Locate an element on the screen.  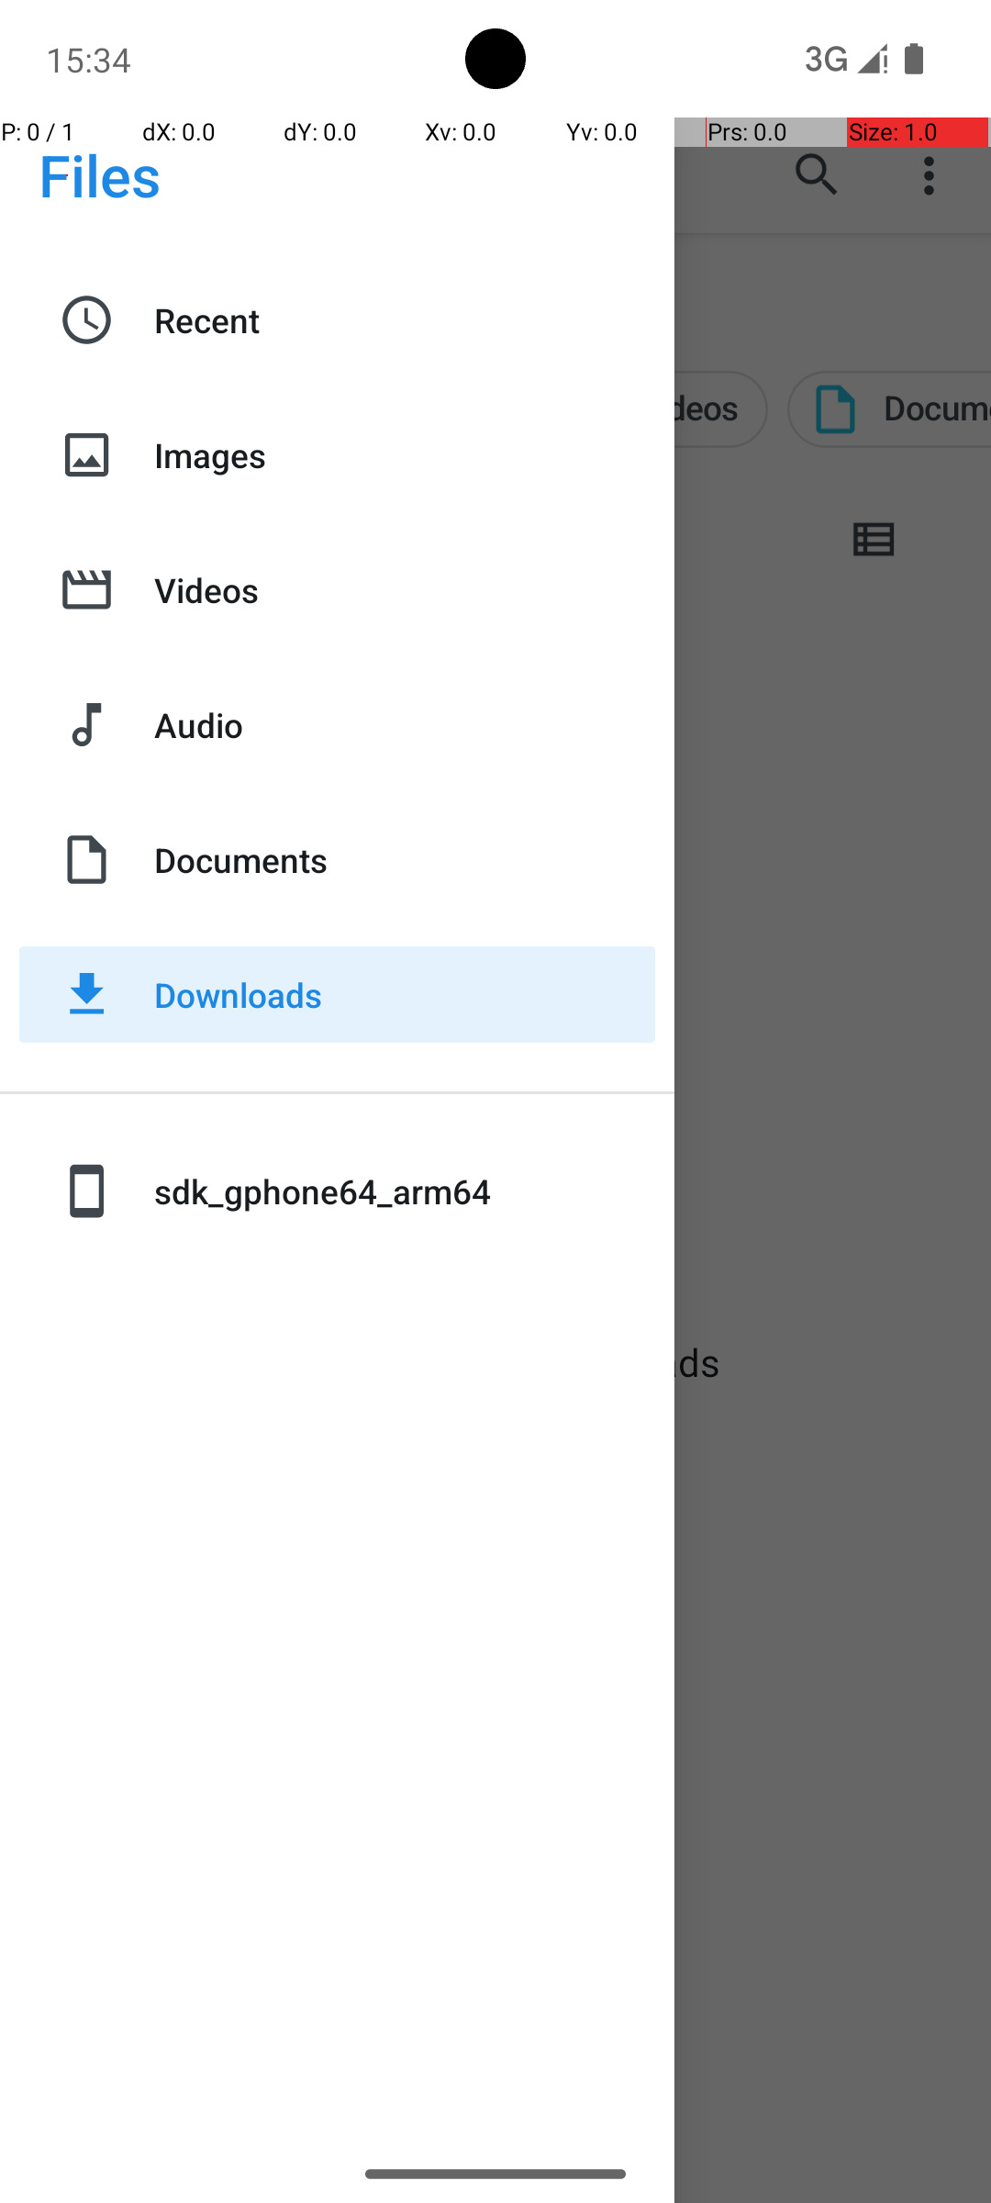
Audio is located at coordinates (405, 725).